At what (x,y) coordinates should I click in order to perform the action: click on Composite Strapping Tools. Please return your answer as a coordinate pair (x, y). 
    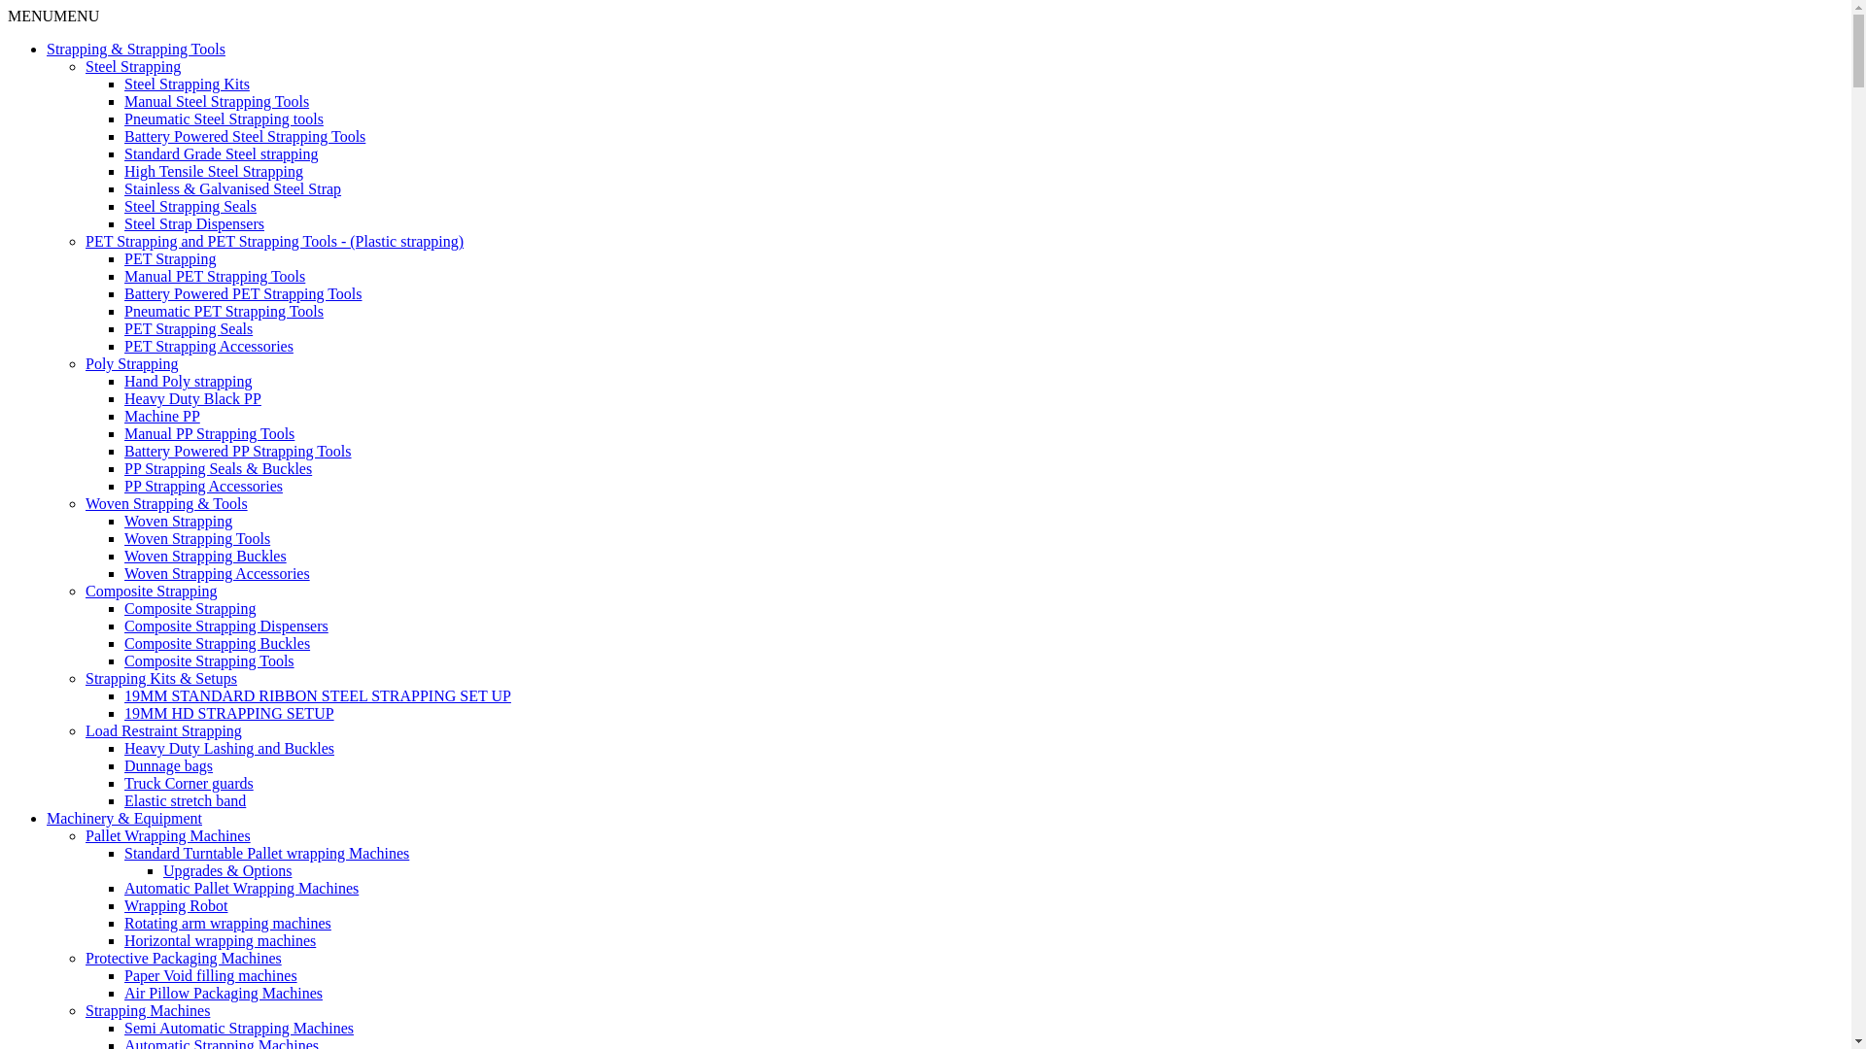
    Looking at the image, I should click on (210, 660).